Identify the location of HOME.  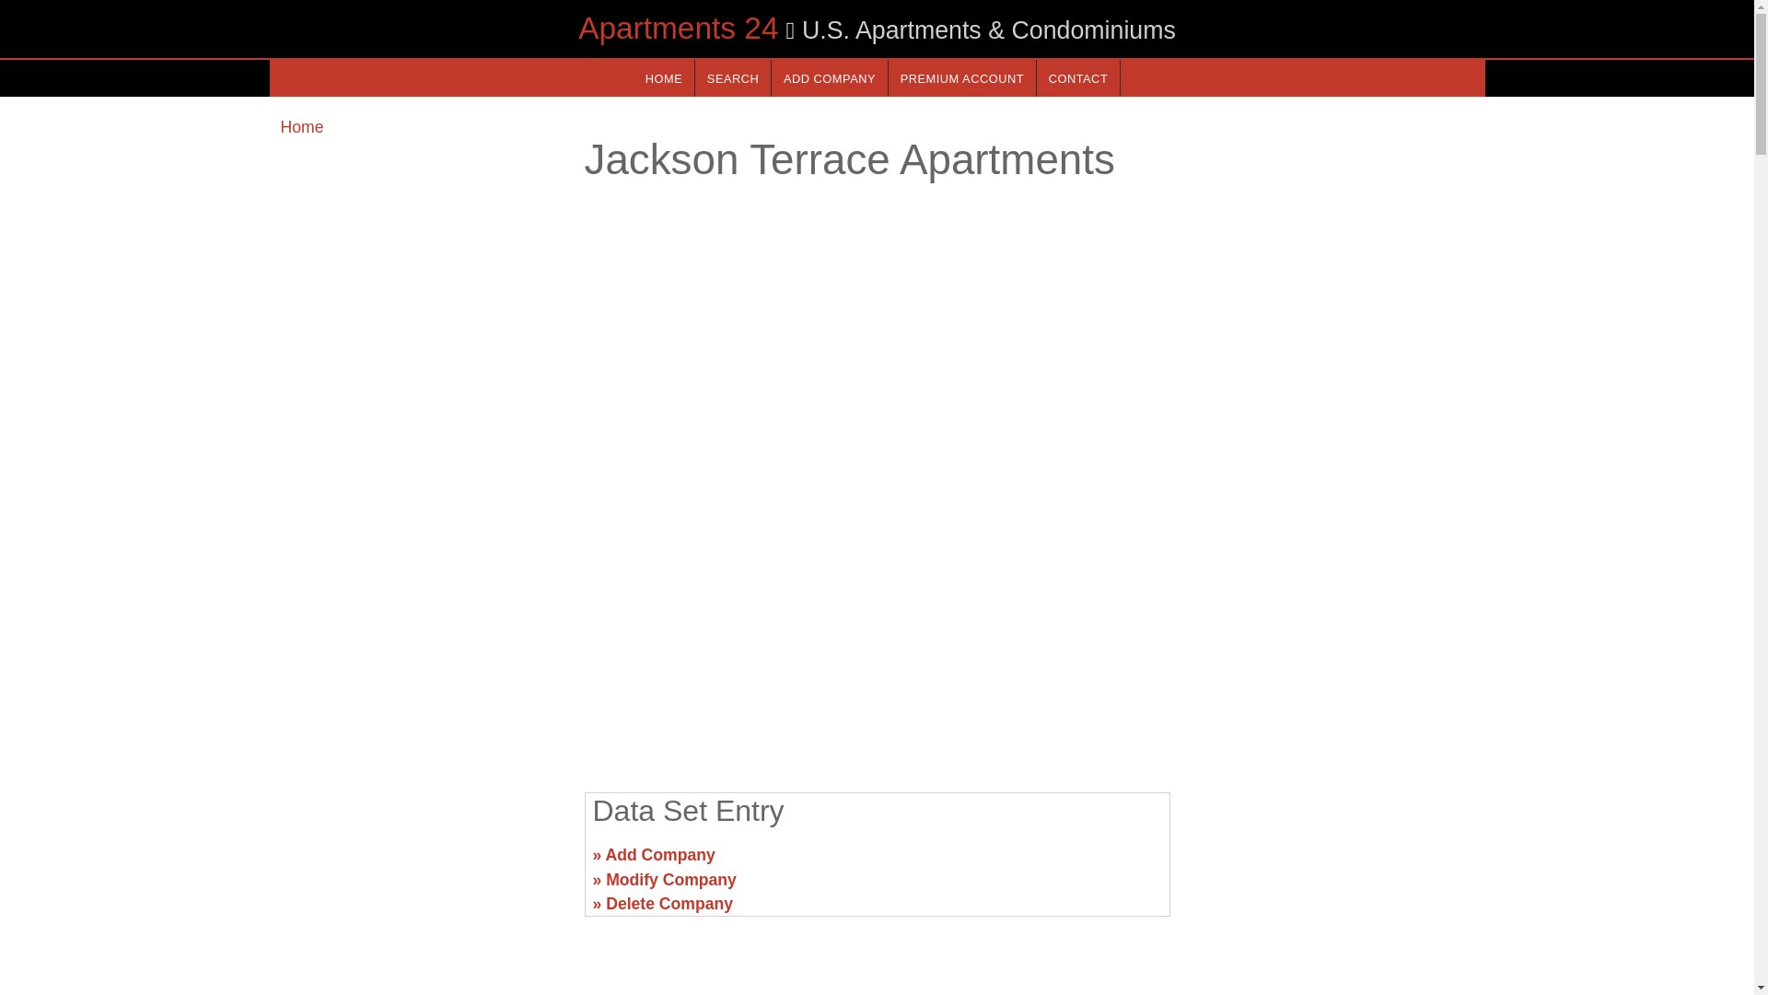
(663, 77).